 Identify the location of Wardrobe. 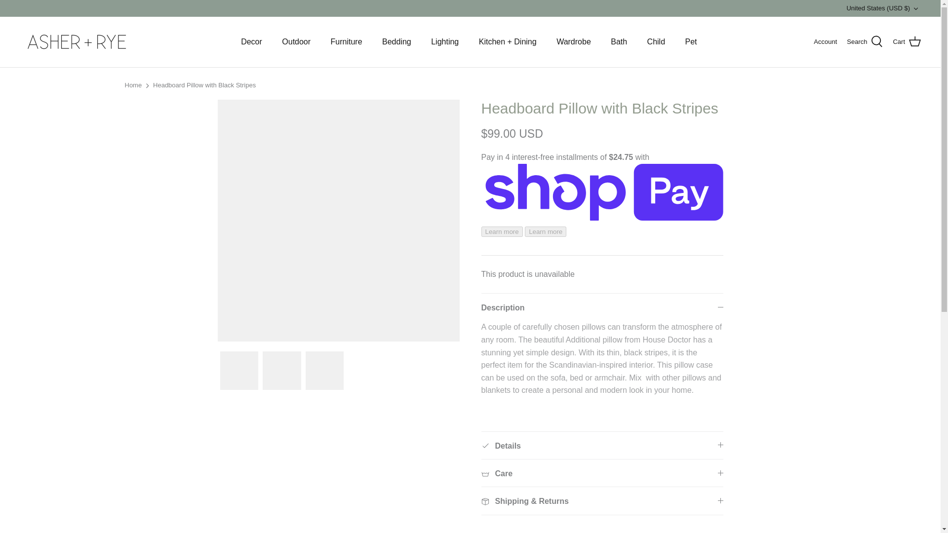
(574, 41).